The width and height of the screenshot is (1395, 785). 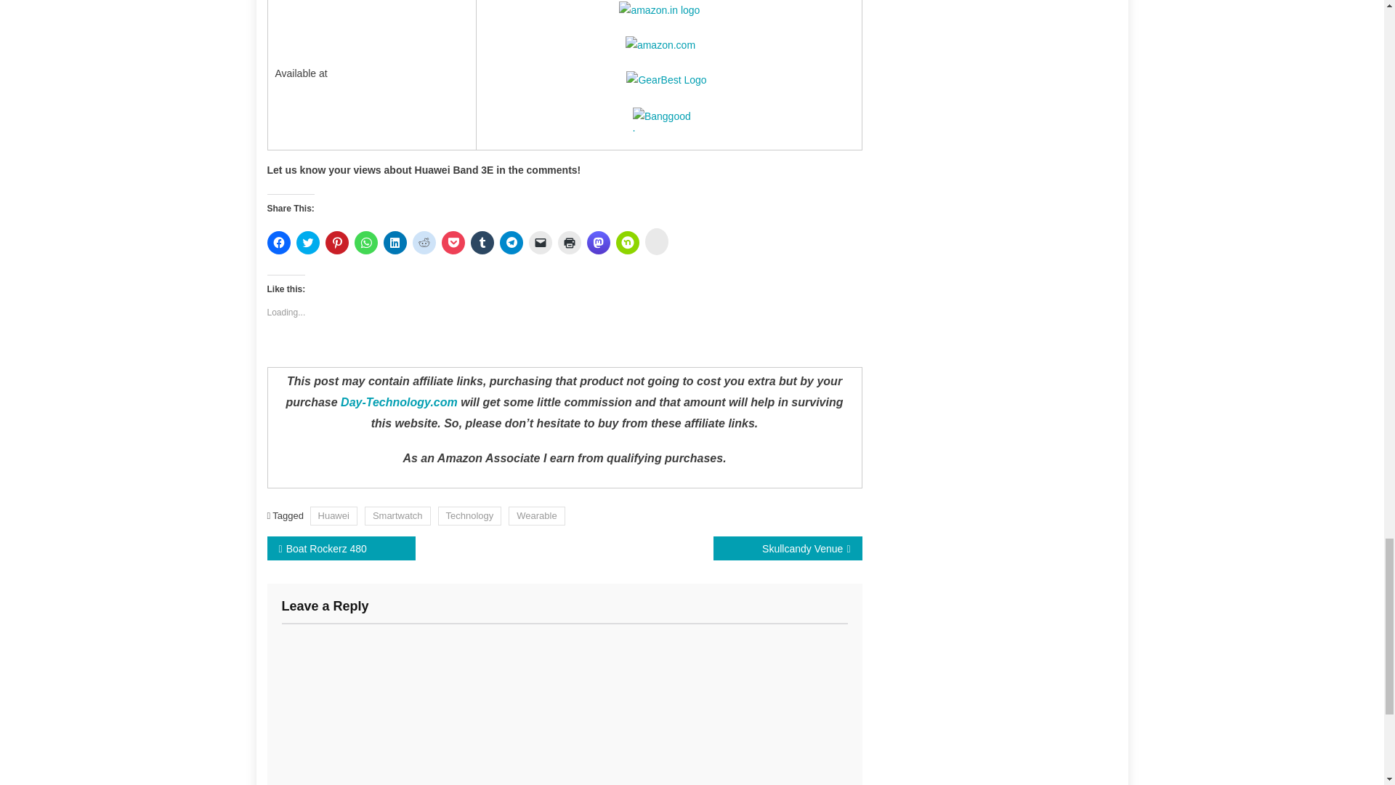 What do you see at coordinates (482, 242) in the screenshot?
I see `Click to share on Tumblr` at bounding box center [482, 242].